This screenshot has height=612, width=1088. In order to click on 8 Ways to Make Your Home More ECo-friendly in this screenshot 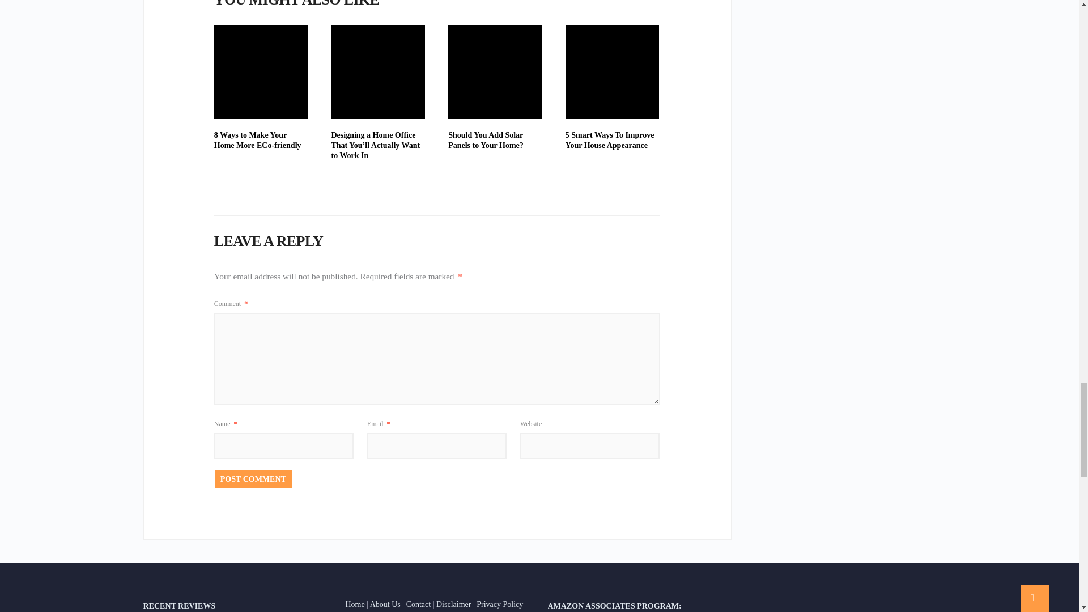, I will do `click(257, 140)`.